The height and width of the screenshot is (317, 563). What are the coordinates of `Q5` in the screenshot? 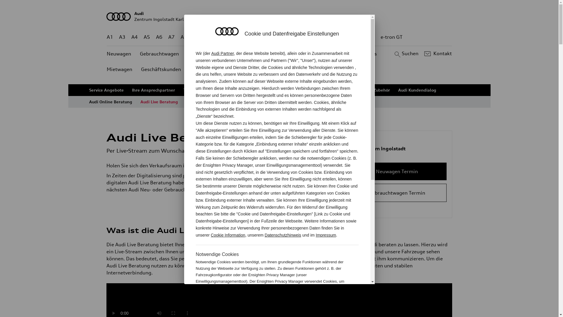 It's located at (250, 37).